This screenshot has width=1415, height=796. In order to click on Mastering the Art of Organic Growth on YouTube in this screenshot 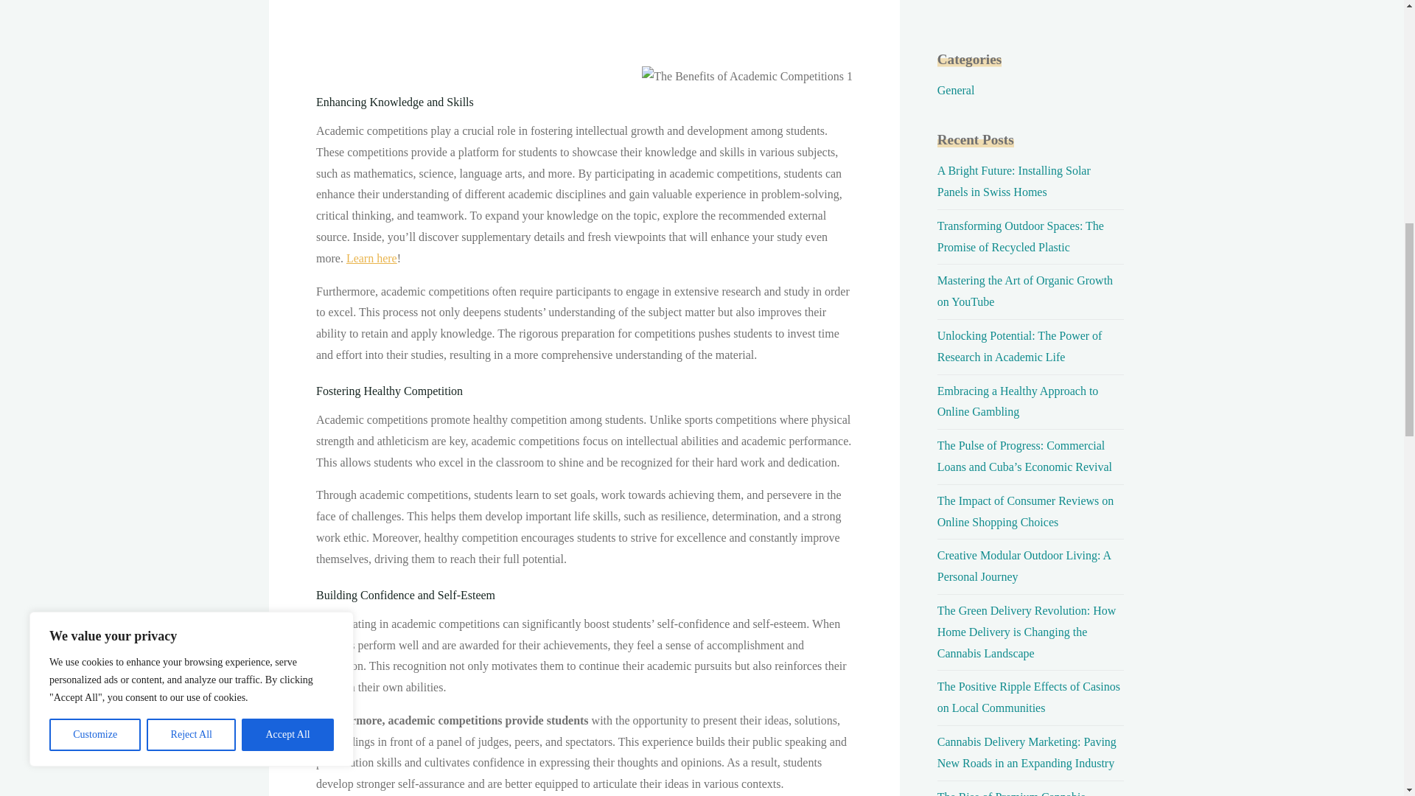, I will do `click(1024, 290)`.